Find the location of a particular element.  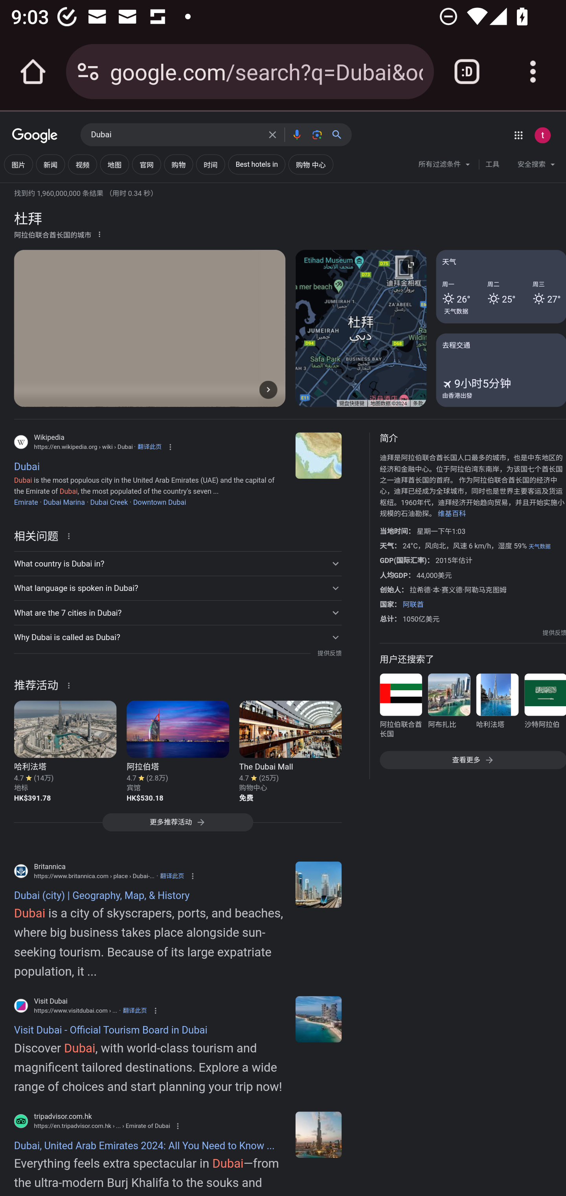

沙特阿拉伯 is located at coordinates (545, 708).